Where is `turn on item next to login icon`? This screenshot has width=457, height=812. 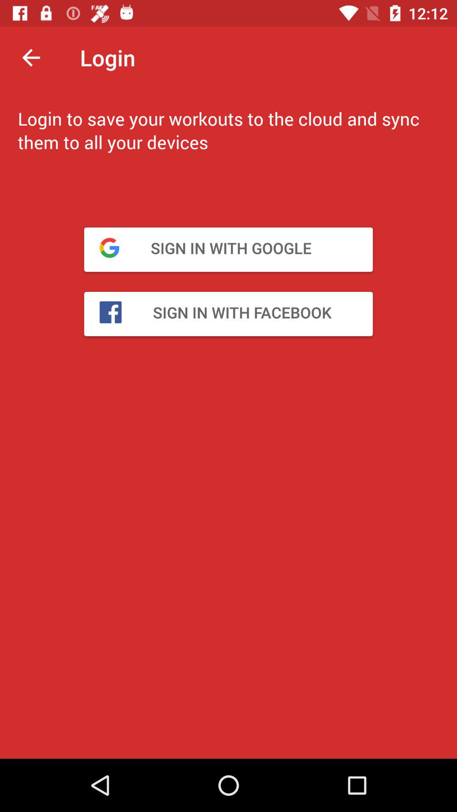 turn on item next to login icon is located at coordinates (31, 58).